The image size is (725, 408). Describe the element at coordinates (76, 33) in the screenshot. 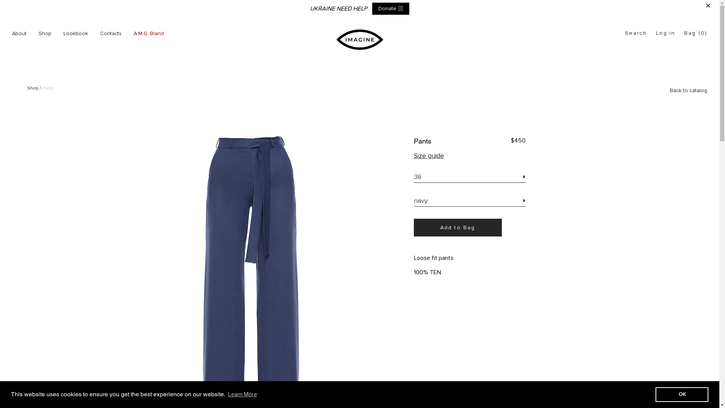

I see `Lookbook` at that location.